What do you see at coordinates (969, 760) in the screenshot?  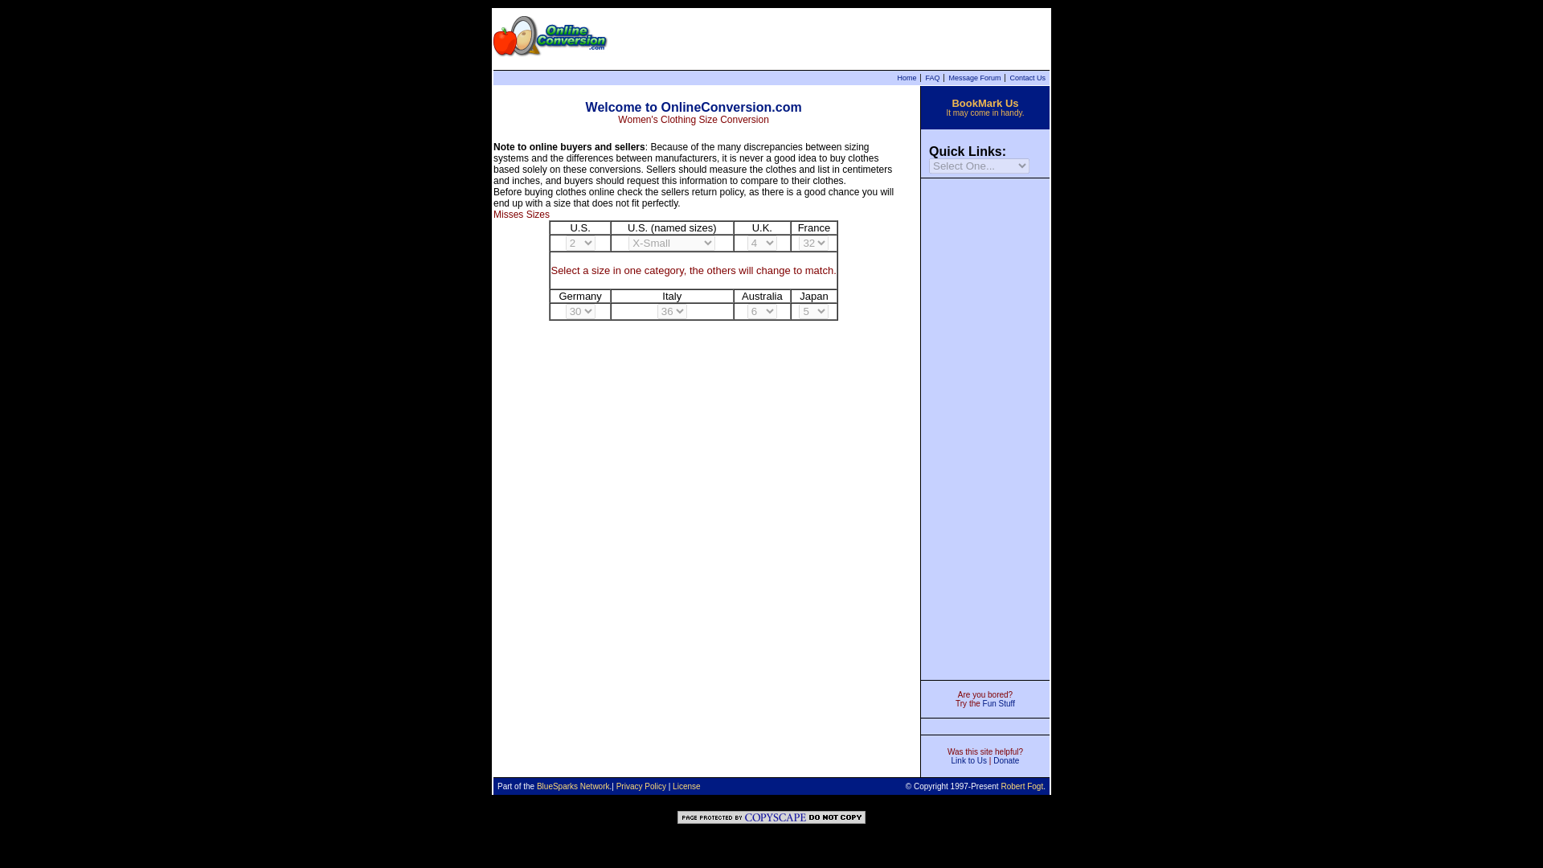 I see `Link to Us` at bounding box center [969, 760].